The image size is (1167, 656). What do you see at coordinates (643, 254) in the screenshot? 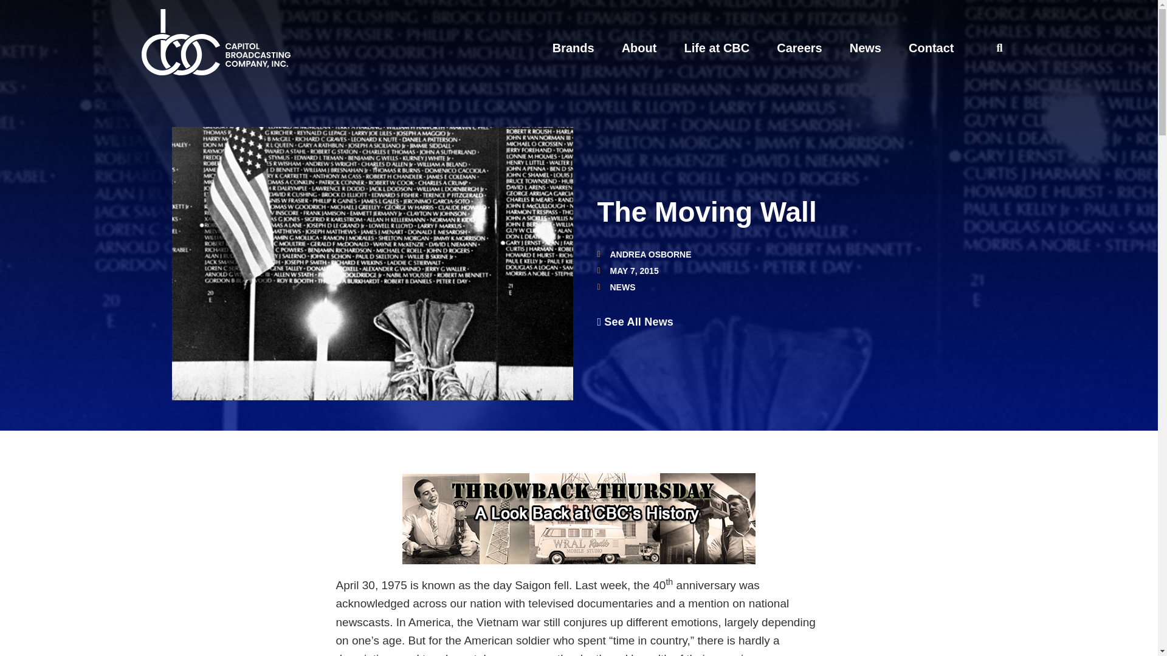
I see `ANDREA OSBORNE` at bounding box center [643, 254].